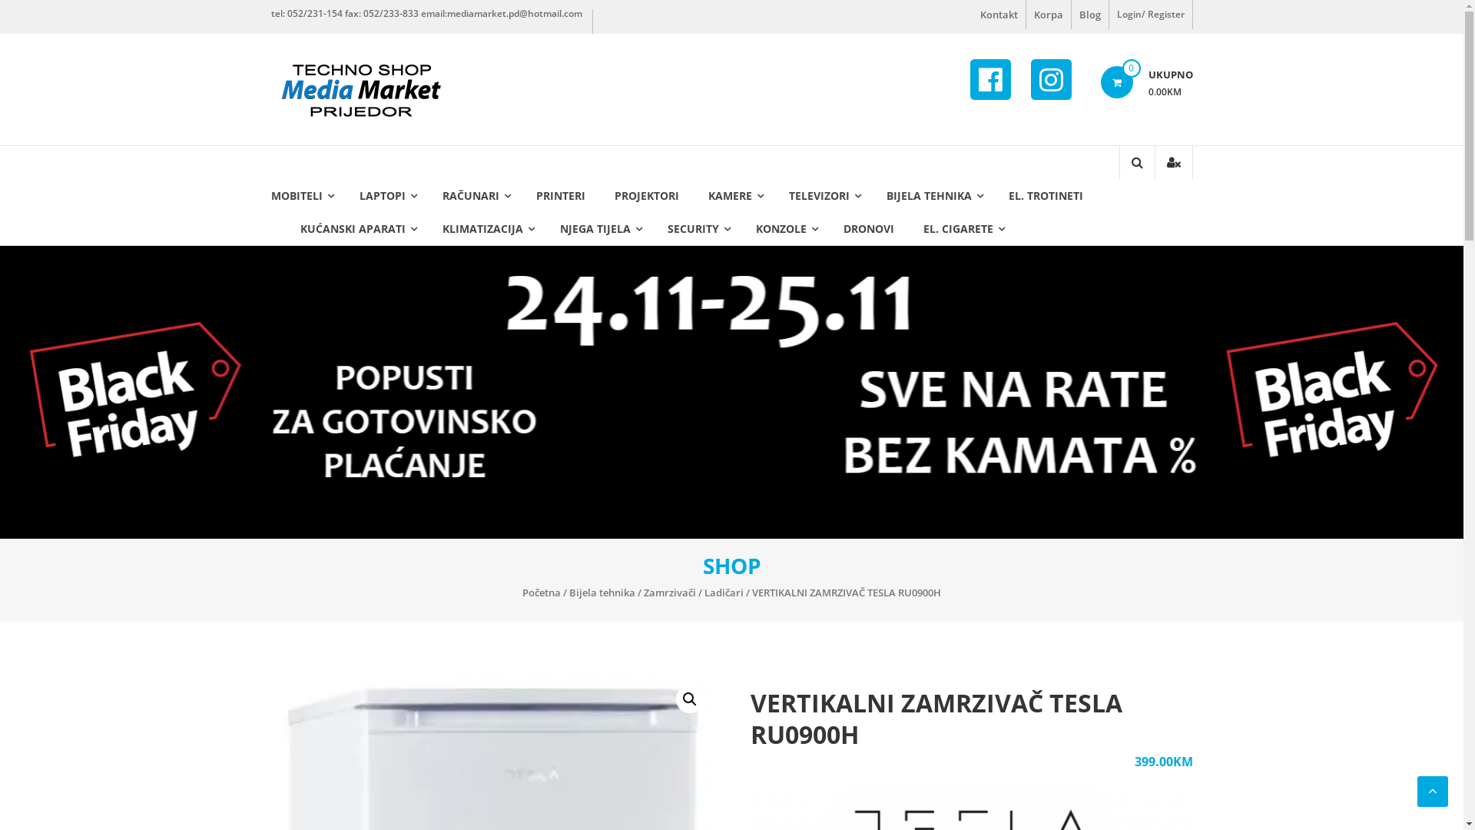  What do you see at coordinates (1051, 80) in the screenshot?
I see `Instagram` at bounding box center [1051, 80].